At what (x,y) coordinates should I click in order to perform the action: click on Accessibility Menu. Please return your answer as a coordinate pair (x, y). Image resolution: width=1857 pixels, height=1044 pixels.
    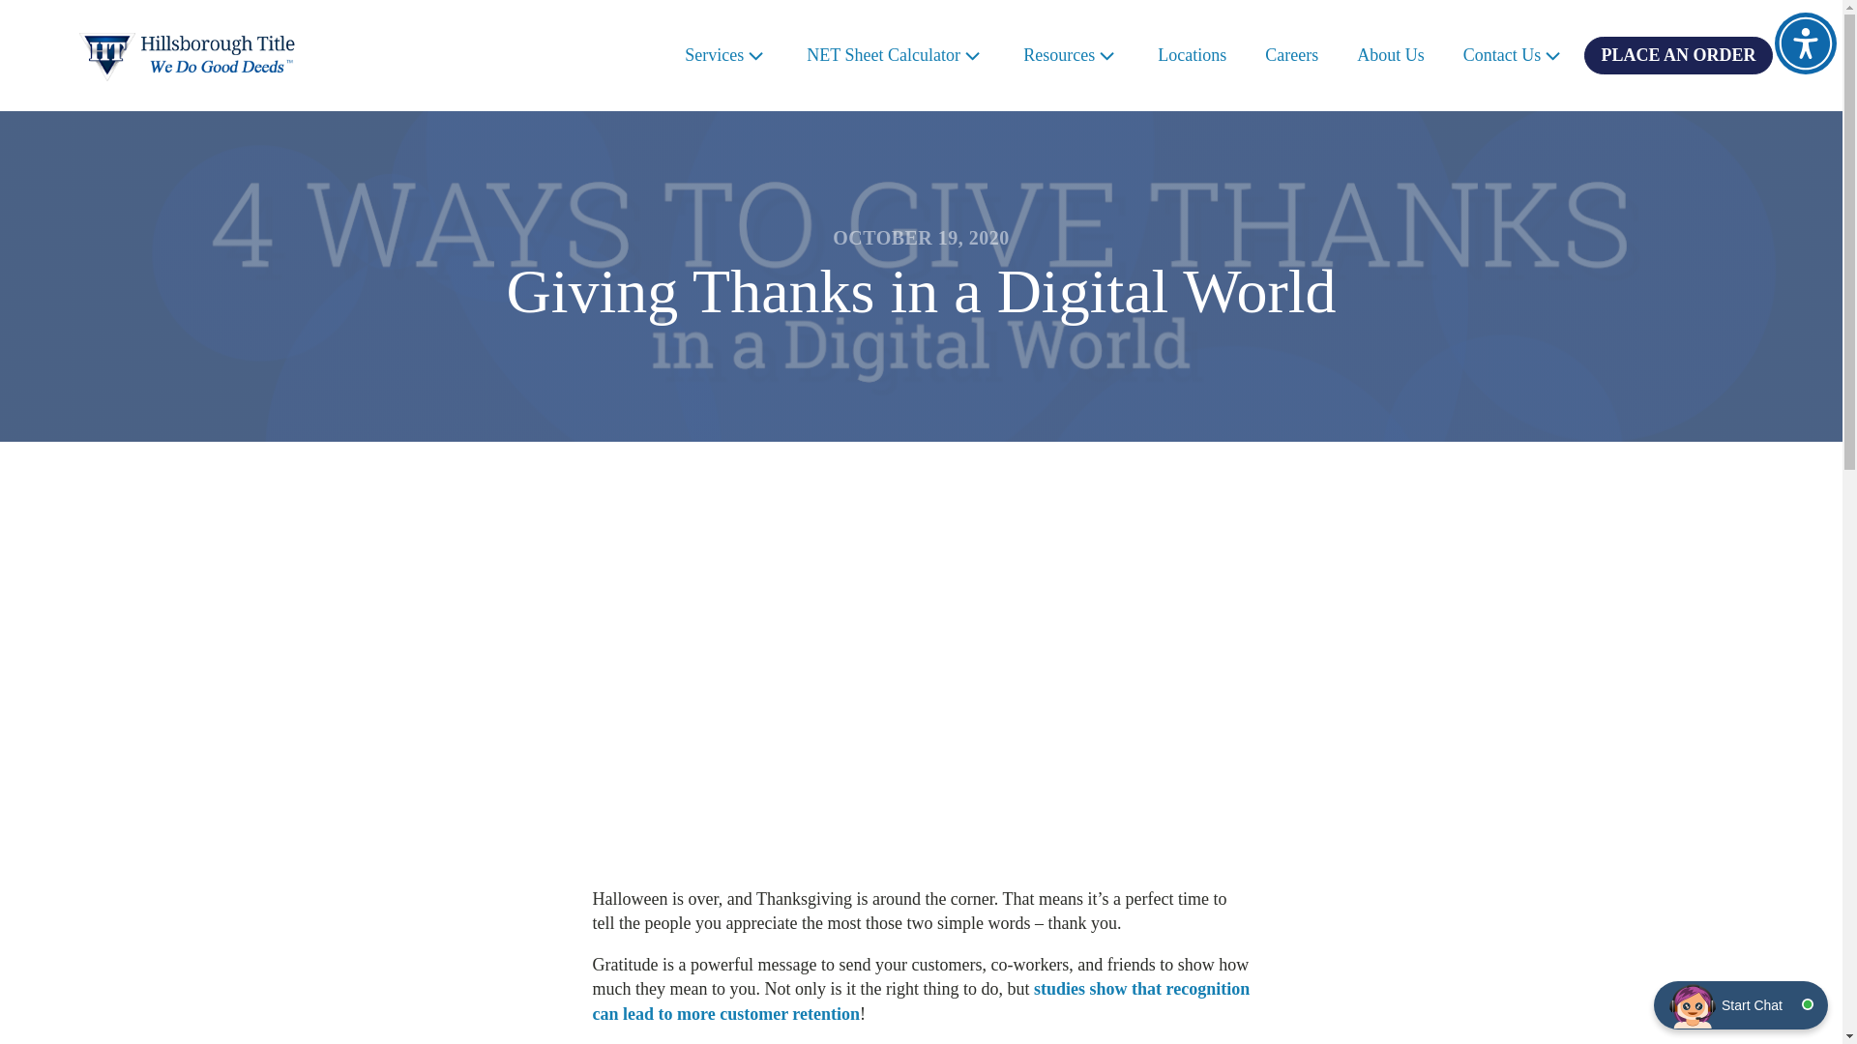
    Looking at the image, I should click on (1805, 43).